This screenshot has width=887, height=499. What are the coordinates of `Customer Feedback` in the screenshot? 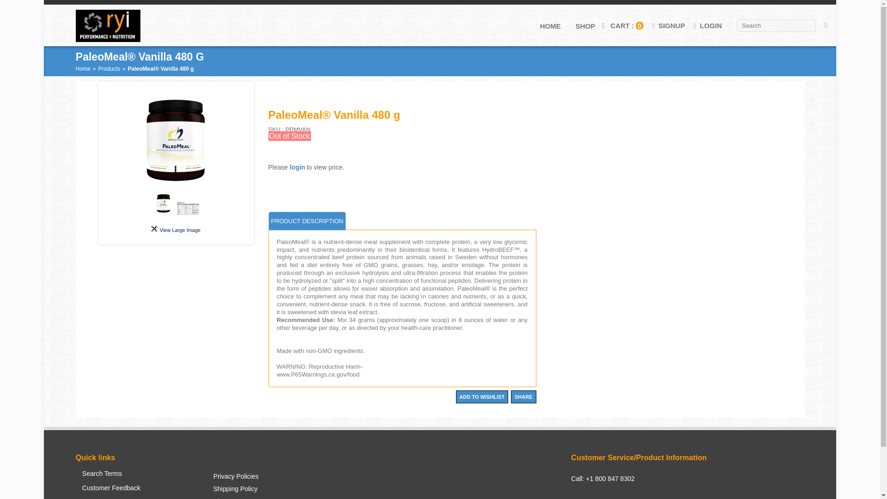 It's located at (111, 492).